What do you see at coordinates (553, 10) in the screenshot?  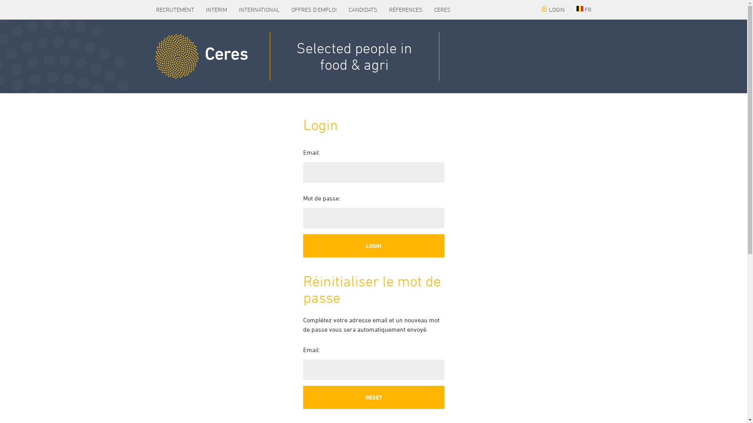 I see `LOGIN` at bounding box center [553, 10].